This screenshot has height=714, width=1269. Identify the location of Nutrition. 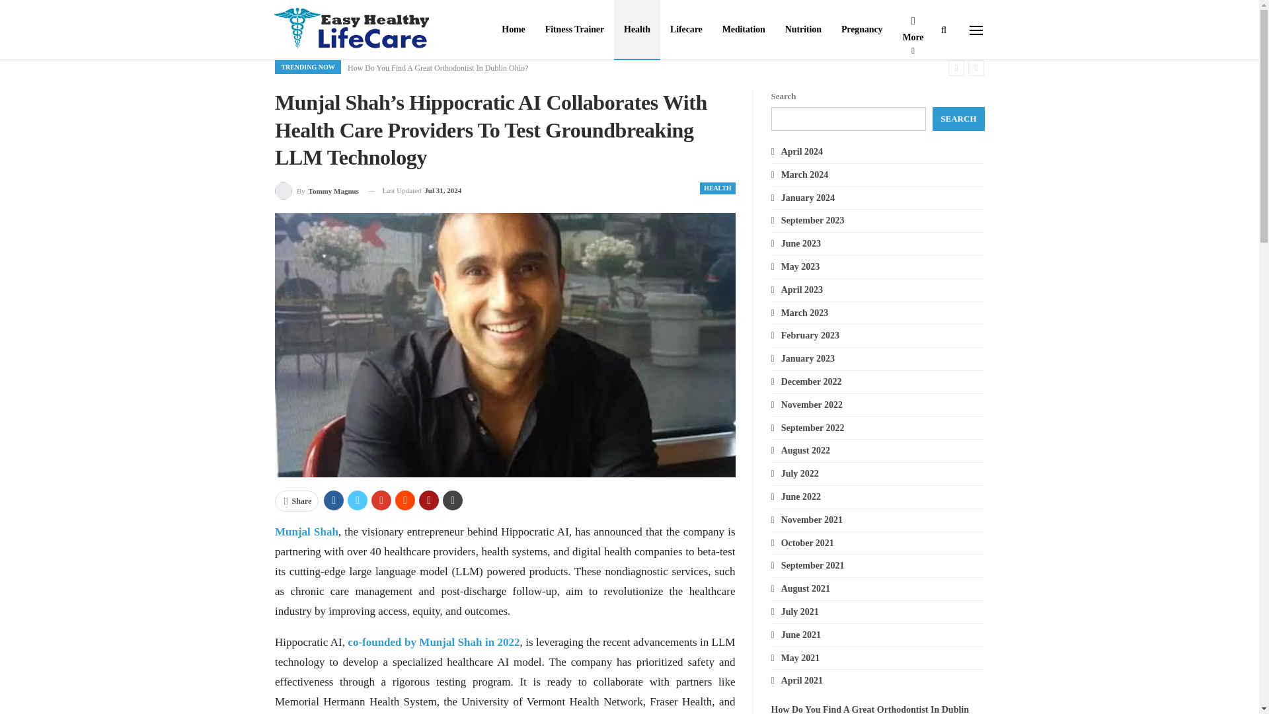
(803, 29).